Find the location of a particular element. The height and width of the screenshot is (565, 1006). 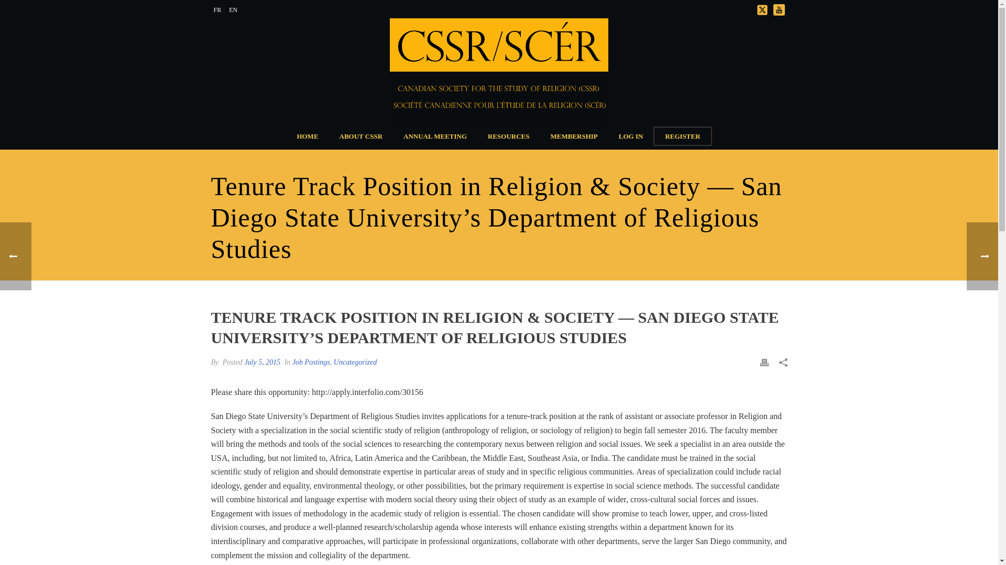

FR is located at coordinates (217, 9).